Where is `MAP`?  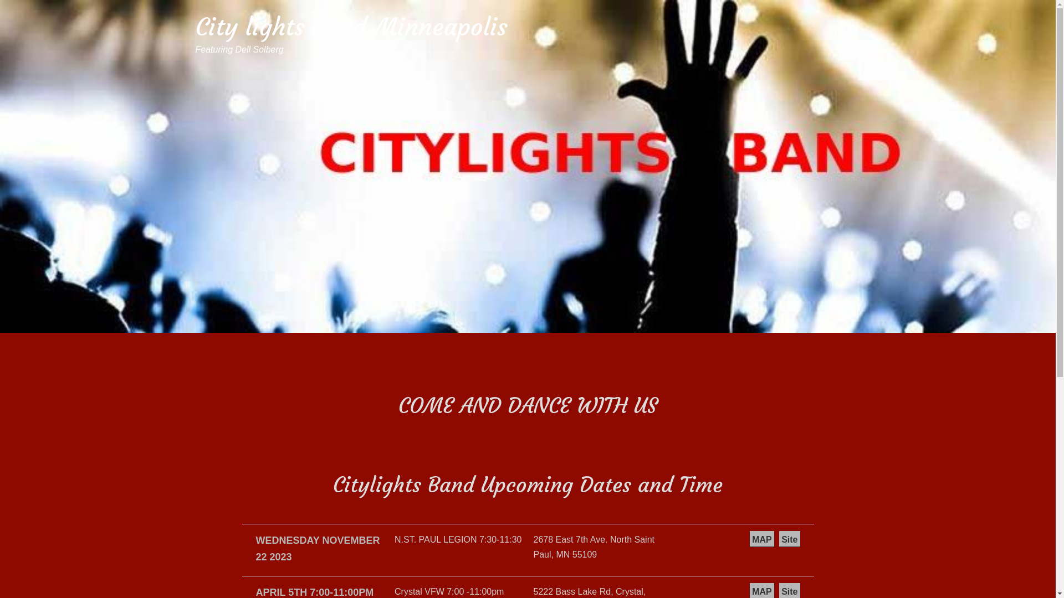 MAP is located at coordinates (762, 539).